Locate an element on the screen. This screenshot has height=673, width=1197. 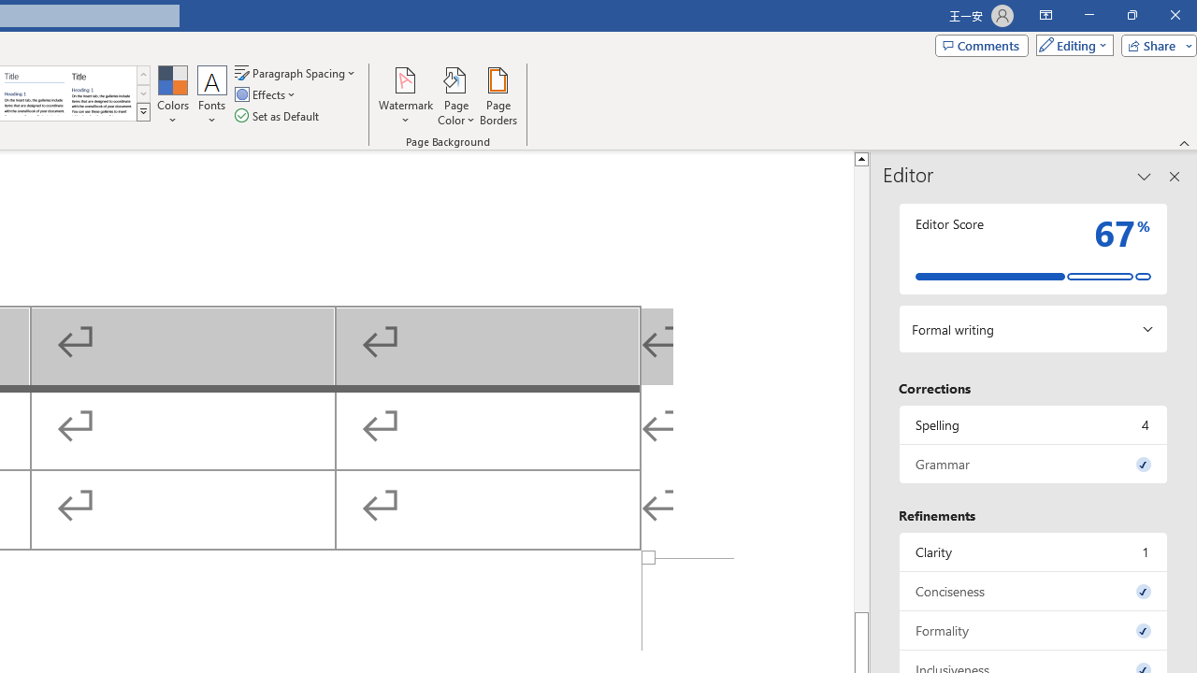
Grammar, 0 issues. Press space or enter to review items. is located at coordinates (1033, 464).